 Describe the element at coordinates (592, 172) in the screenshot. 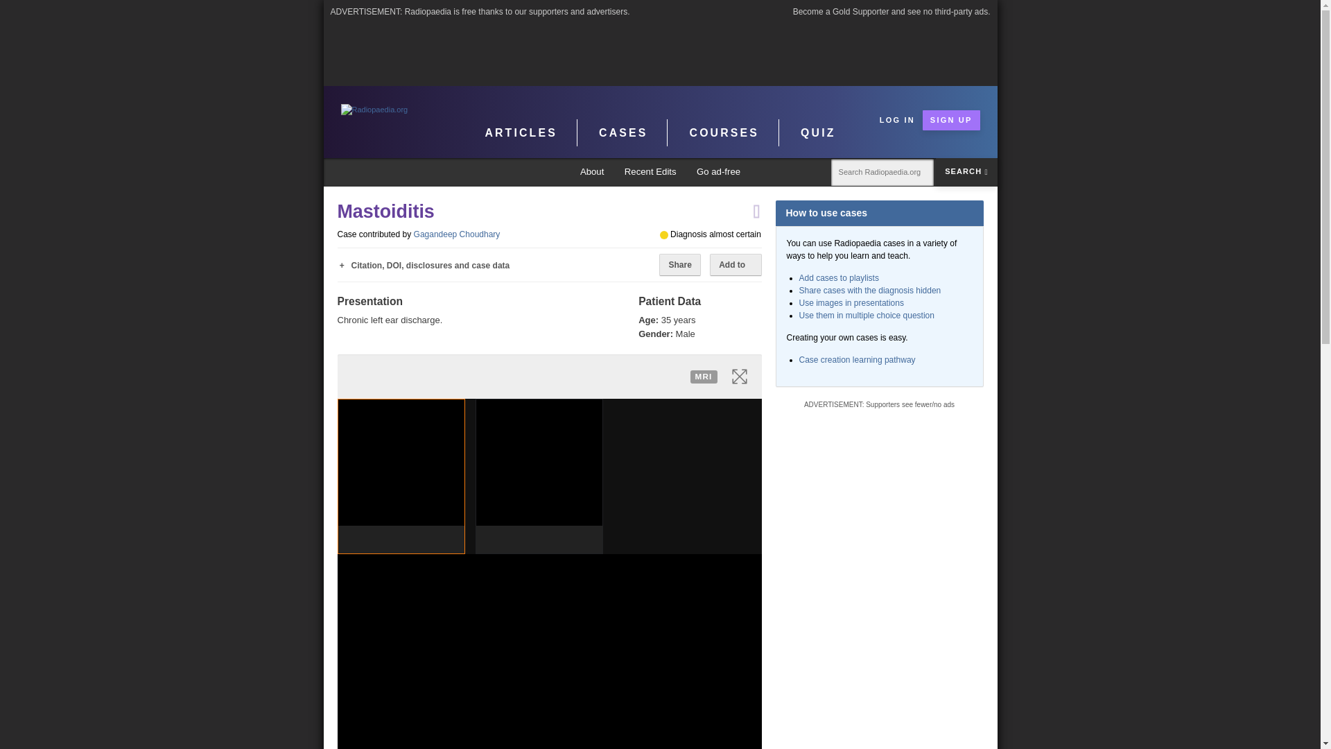

I see `About` at that location.